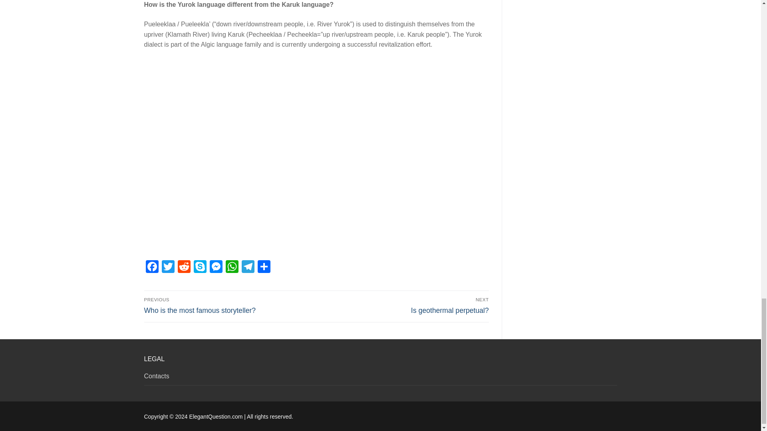 The width and height of the screenshot is (767, 431). Describe the element at coordinates (152, 267) in the screenshot. I see `Facebook` at that location.